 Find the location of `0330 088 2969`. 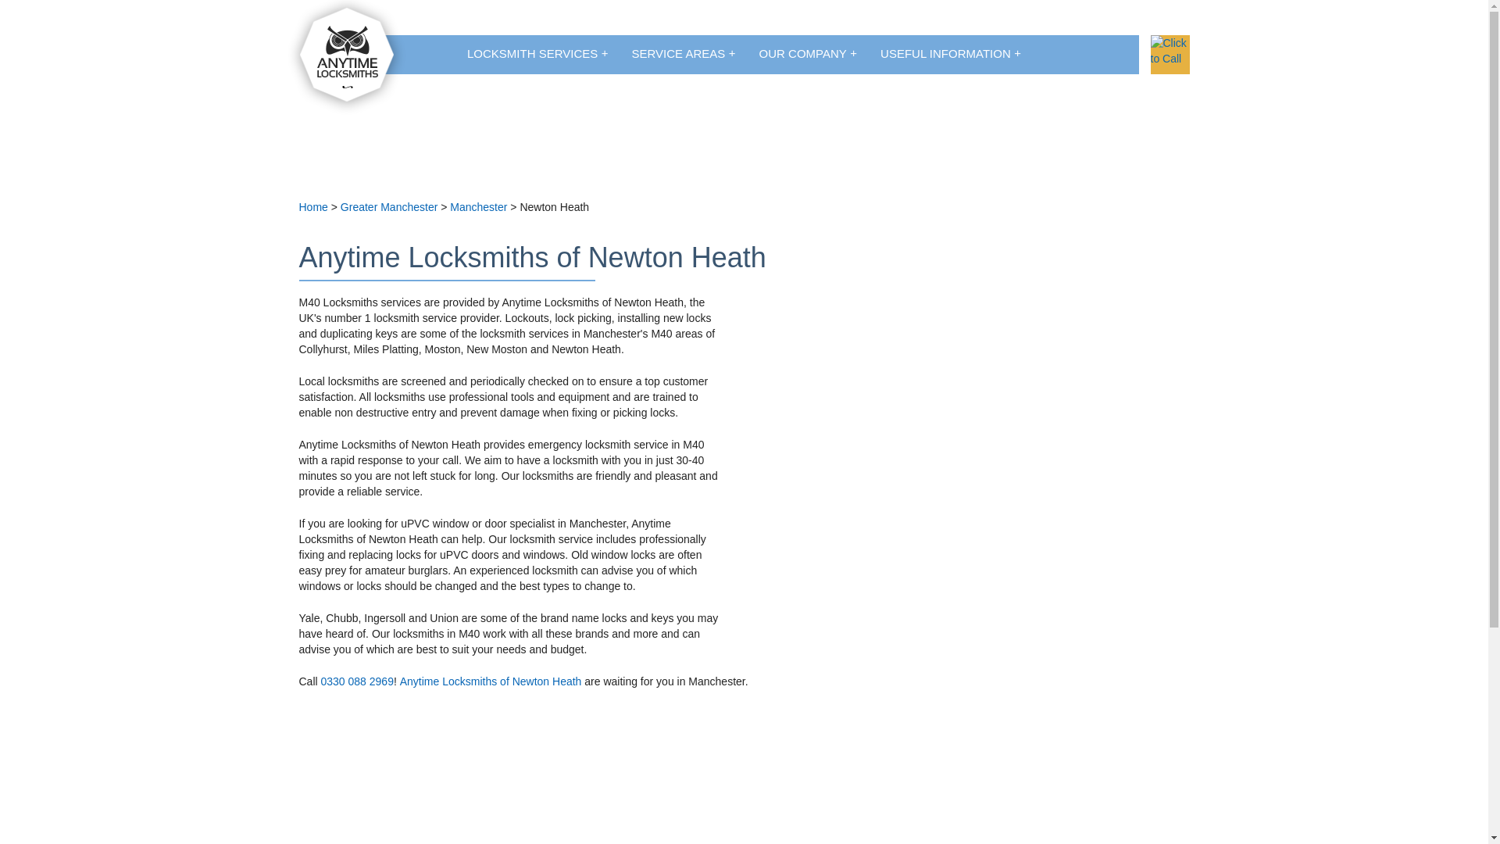

0330 088 2969 is located at coordinates (356, 681).